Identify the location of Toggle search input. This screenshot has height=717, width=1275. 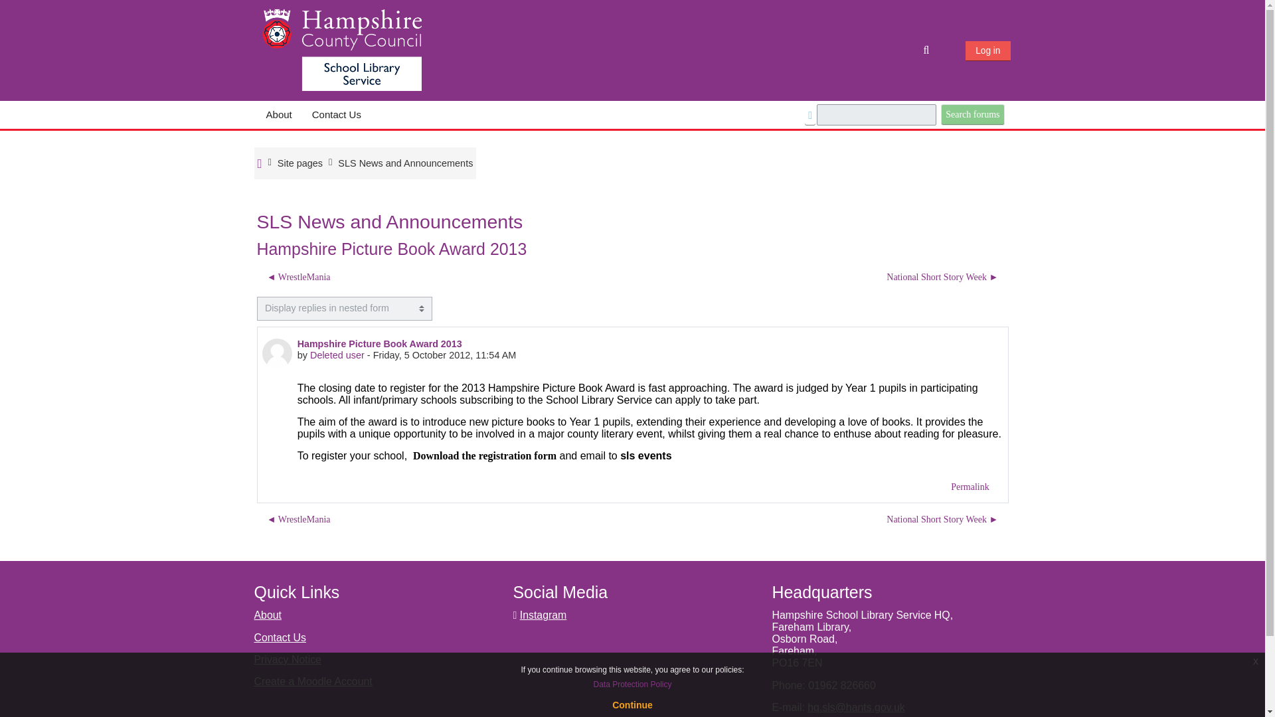
(927, 50).